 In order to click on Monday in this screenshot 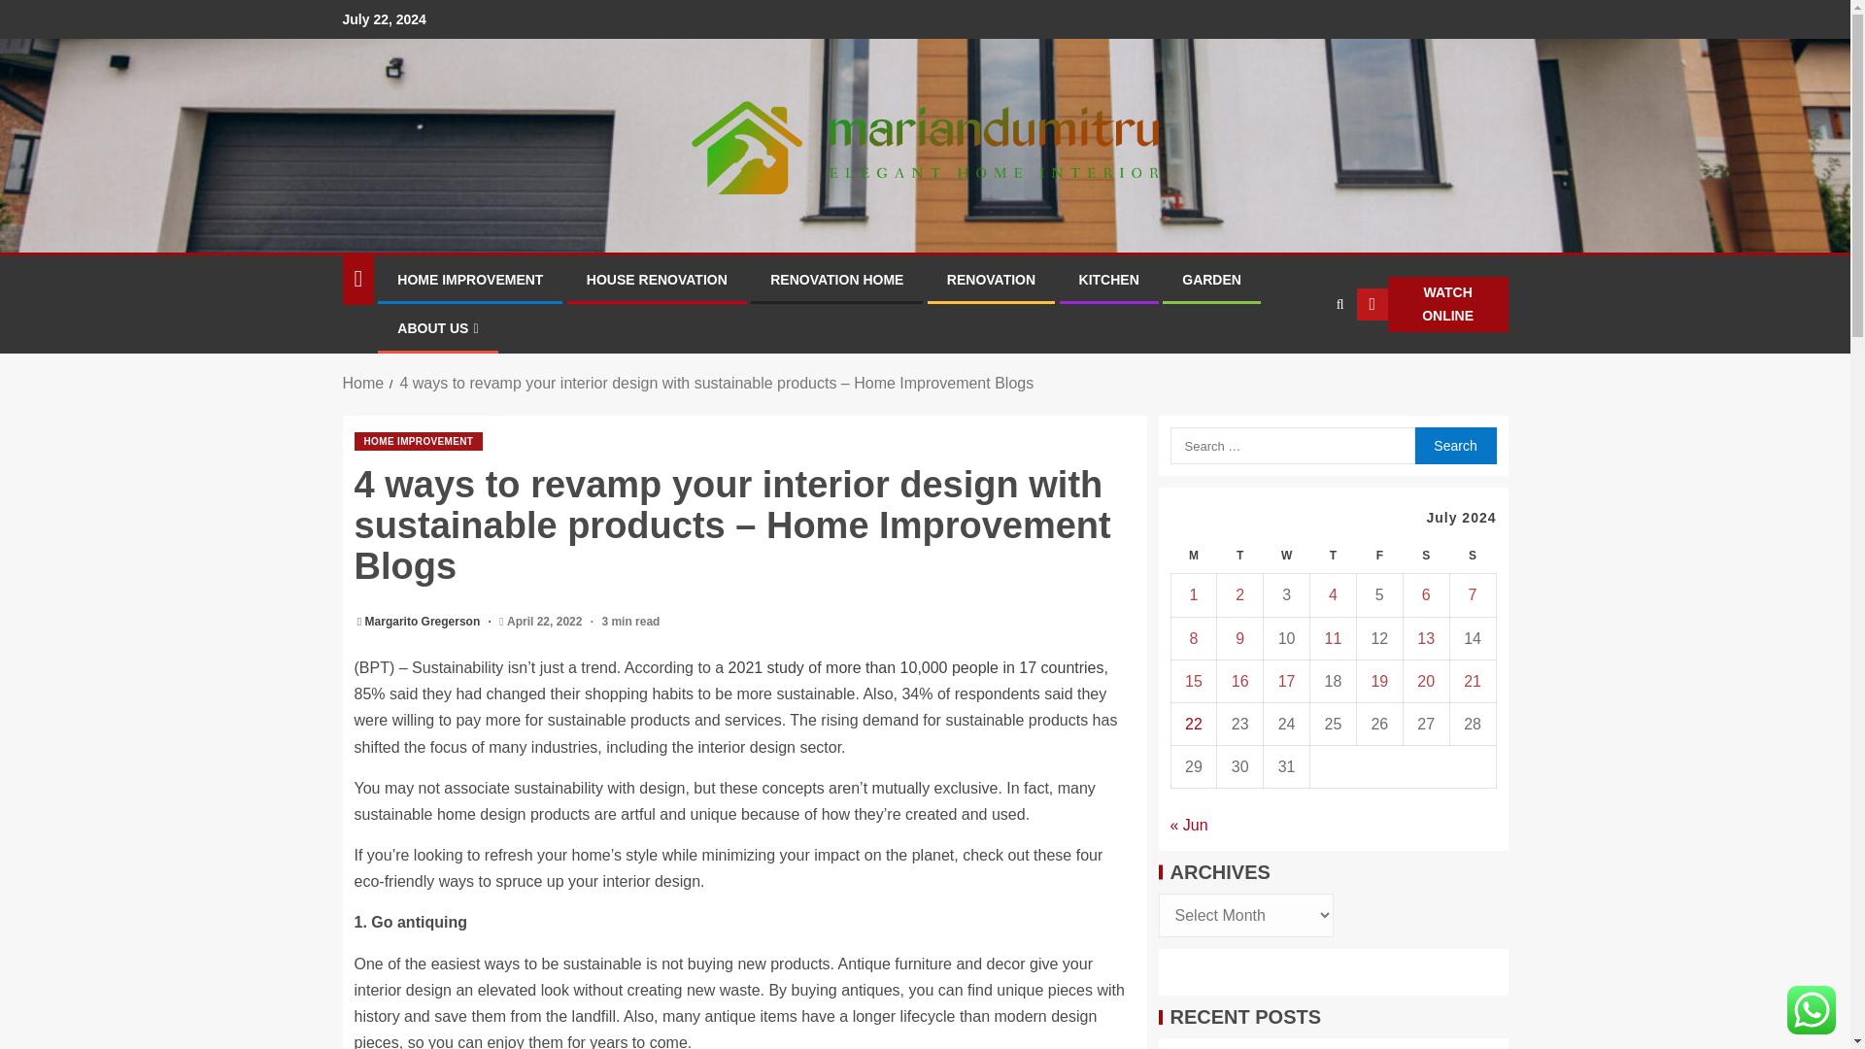, I will do `click(1194, 556)`.